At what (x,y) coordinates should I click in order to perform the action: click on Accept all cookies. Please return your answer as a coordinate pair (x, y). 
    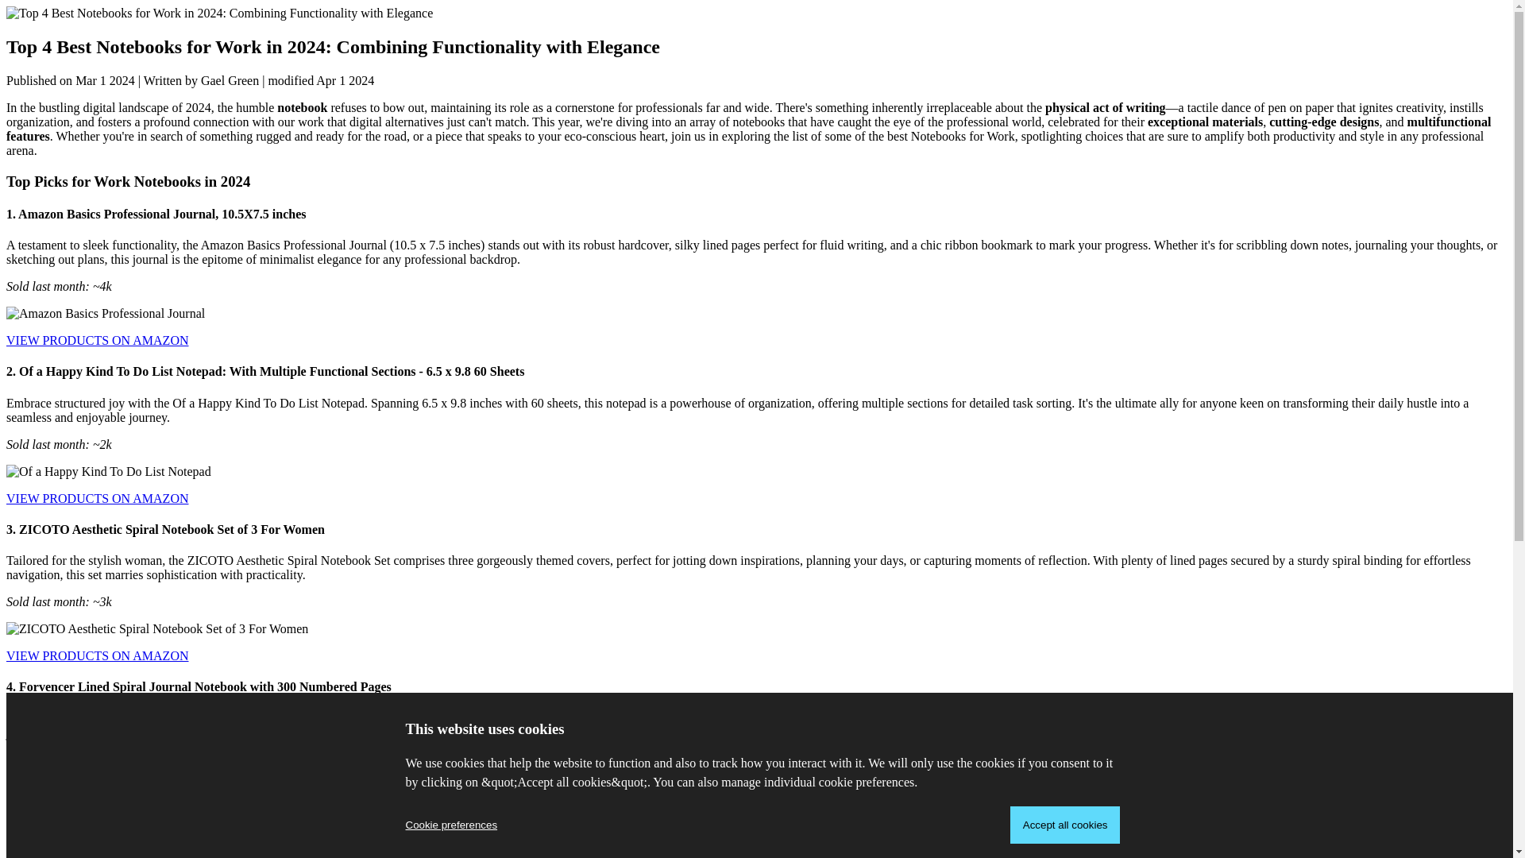
    Looking at the image, I should click on (1065, 825).